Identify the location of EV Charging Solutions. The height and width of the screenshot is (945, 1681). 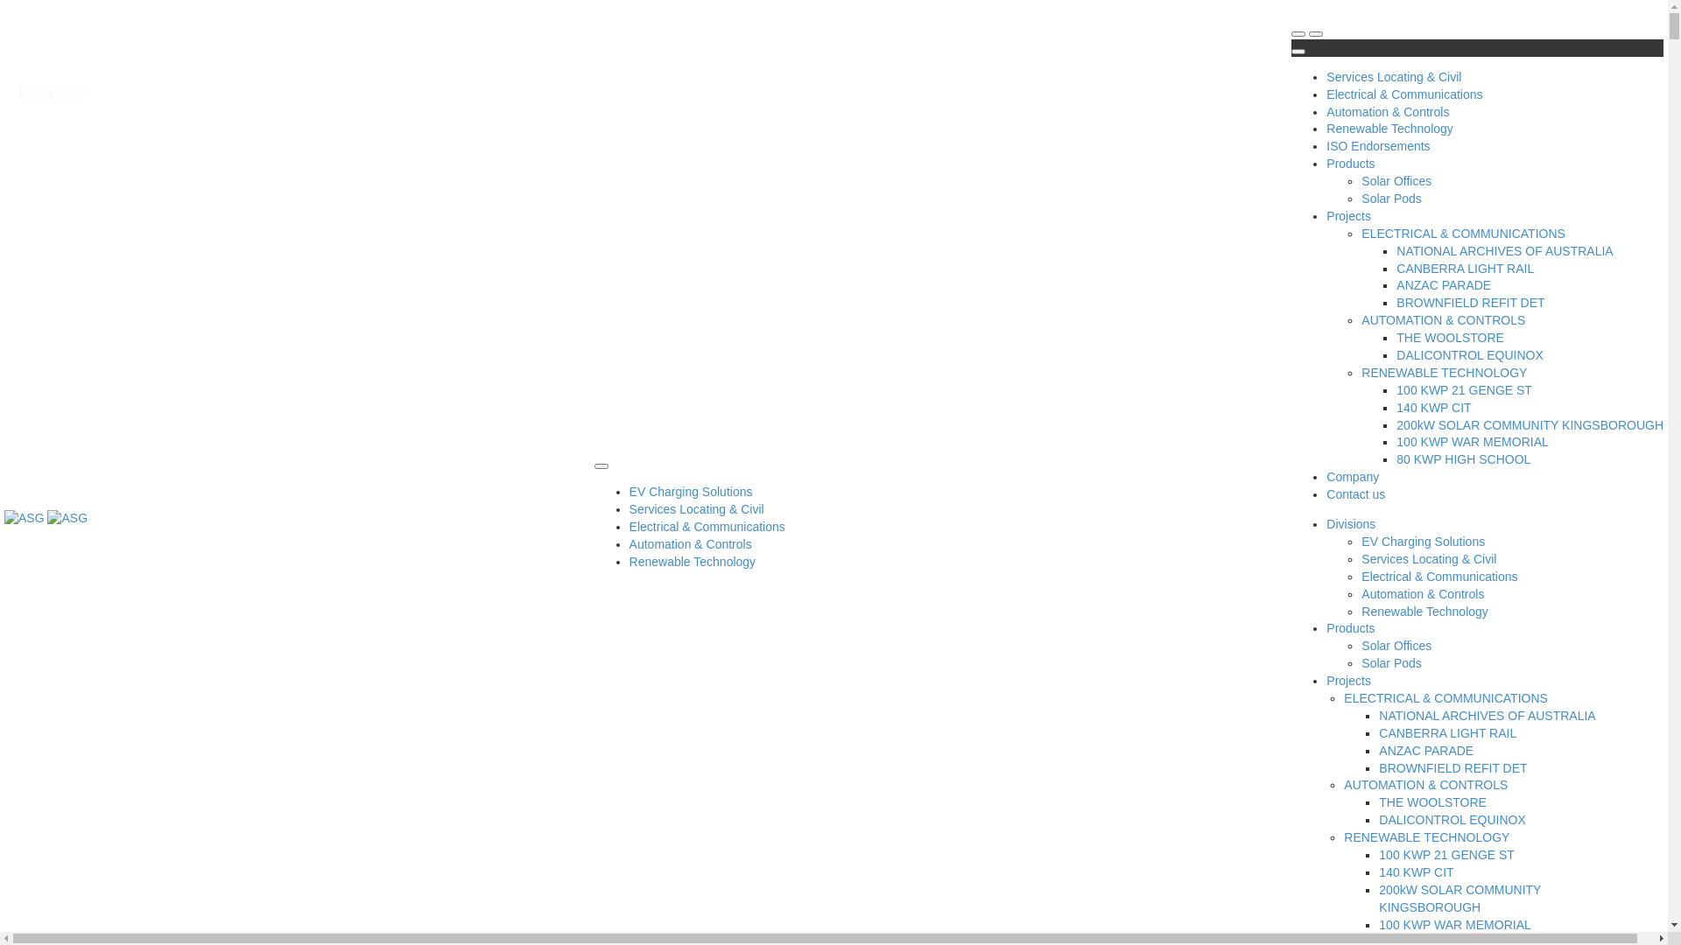
(1424, 542).